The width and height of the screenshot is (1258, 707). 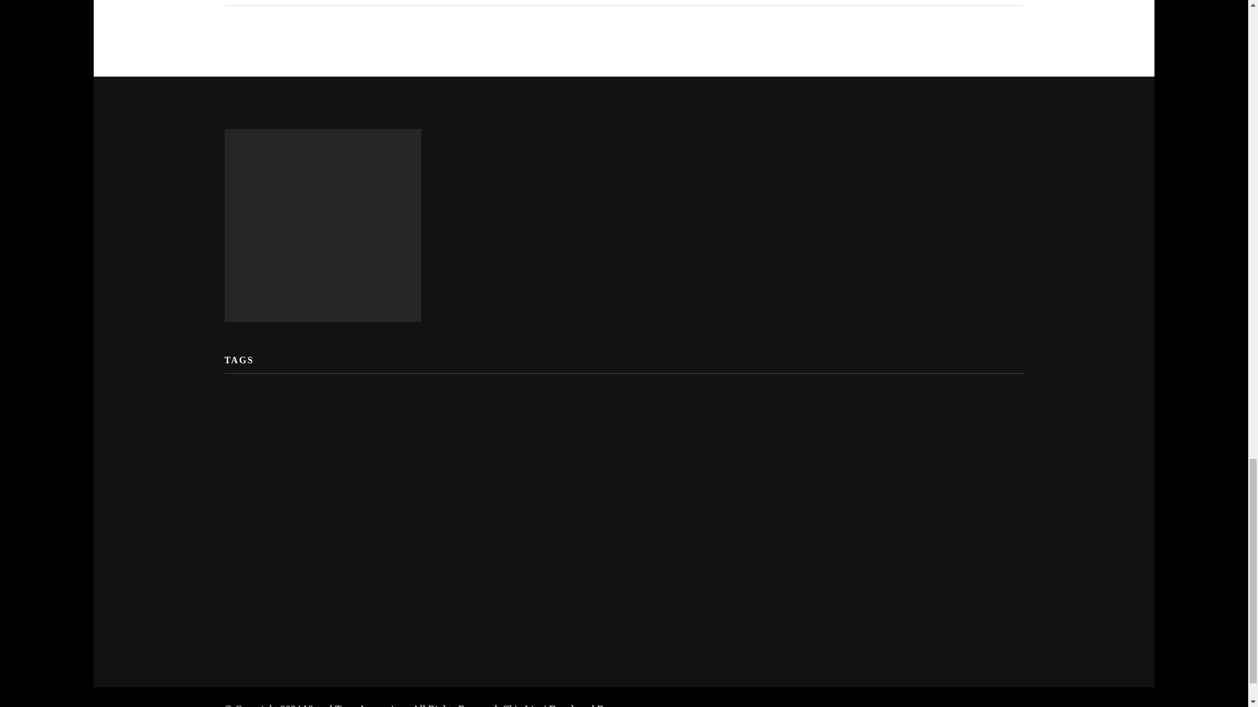 I want to click on EFILING, so click(x=742, y=436).